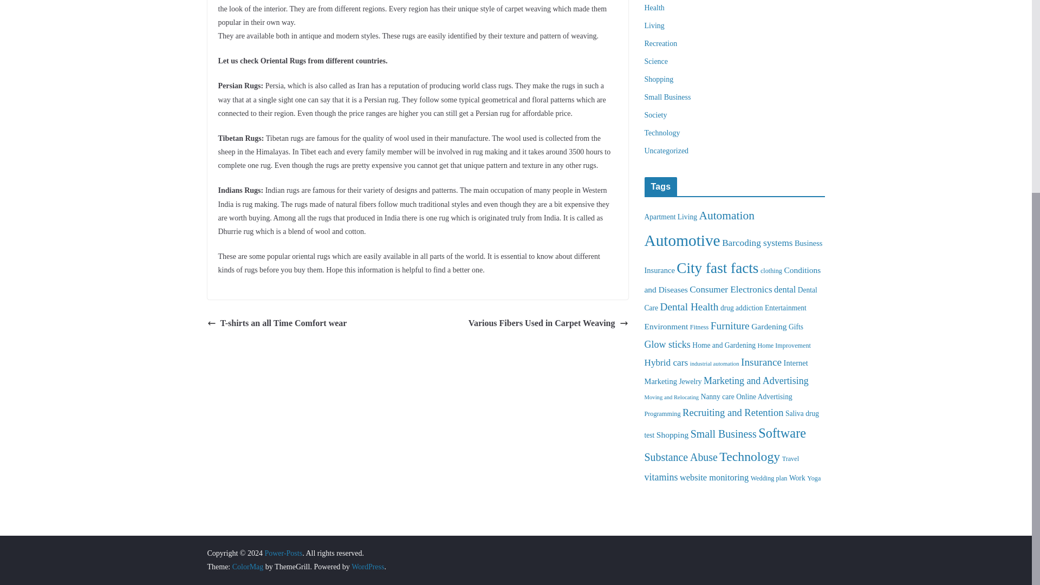  Describe the element at coordinates (726, 216) in the screenshot. I see `Automation` at that location.